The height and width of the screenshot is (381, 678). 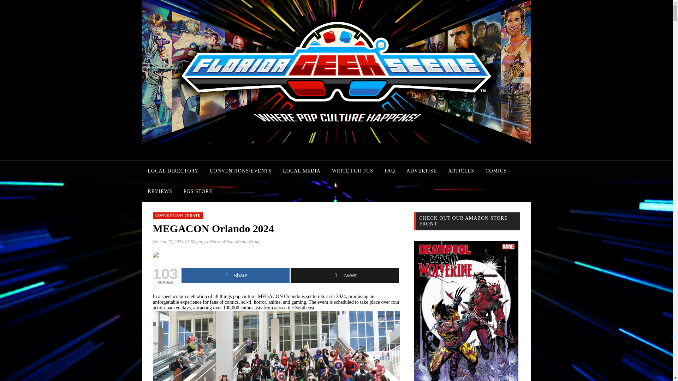 I want to click on REVIEWS, so click(x=160, y=192).